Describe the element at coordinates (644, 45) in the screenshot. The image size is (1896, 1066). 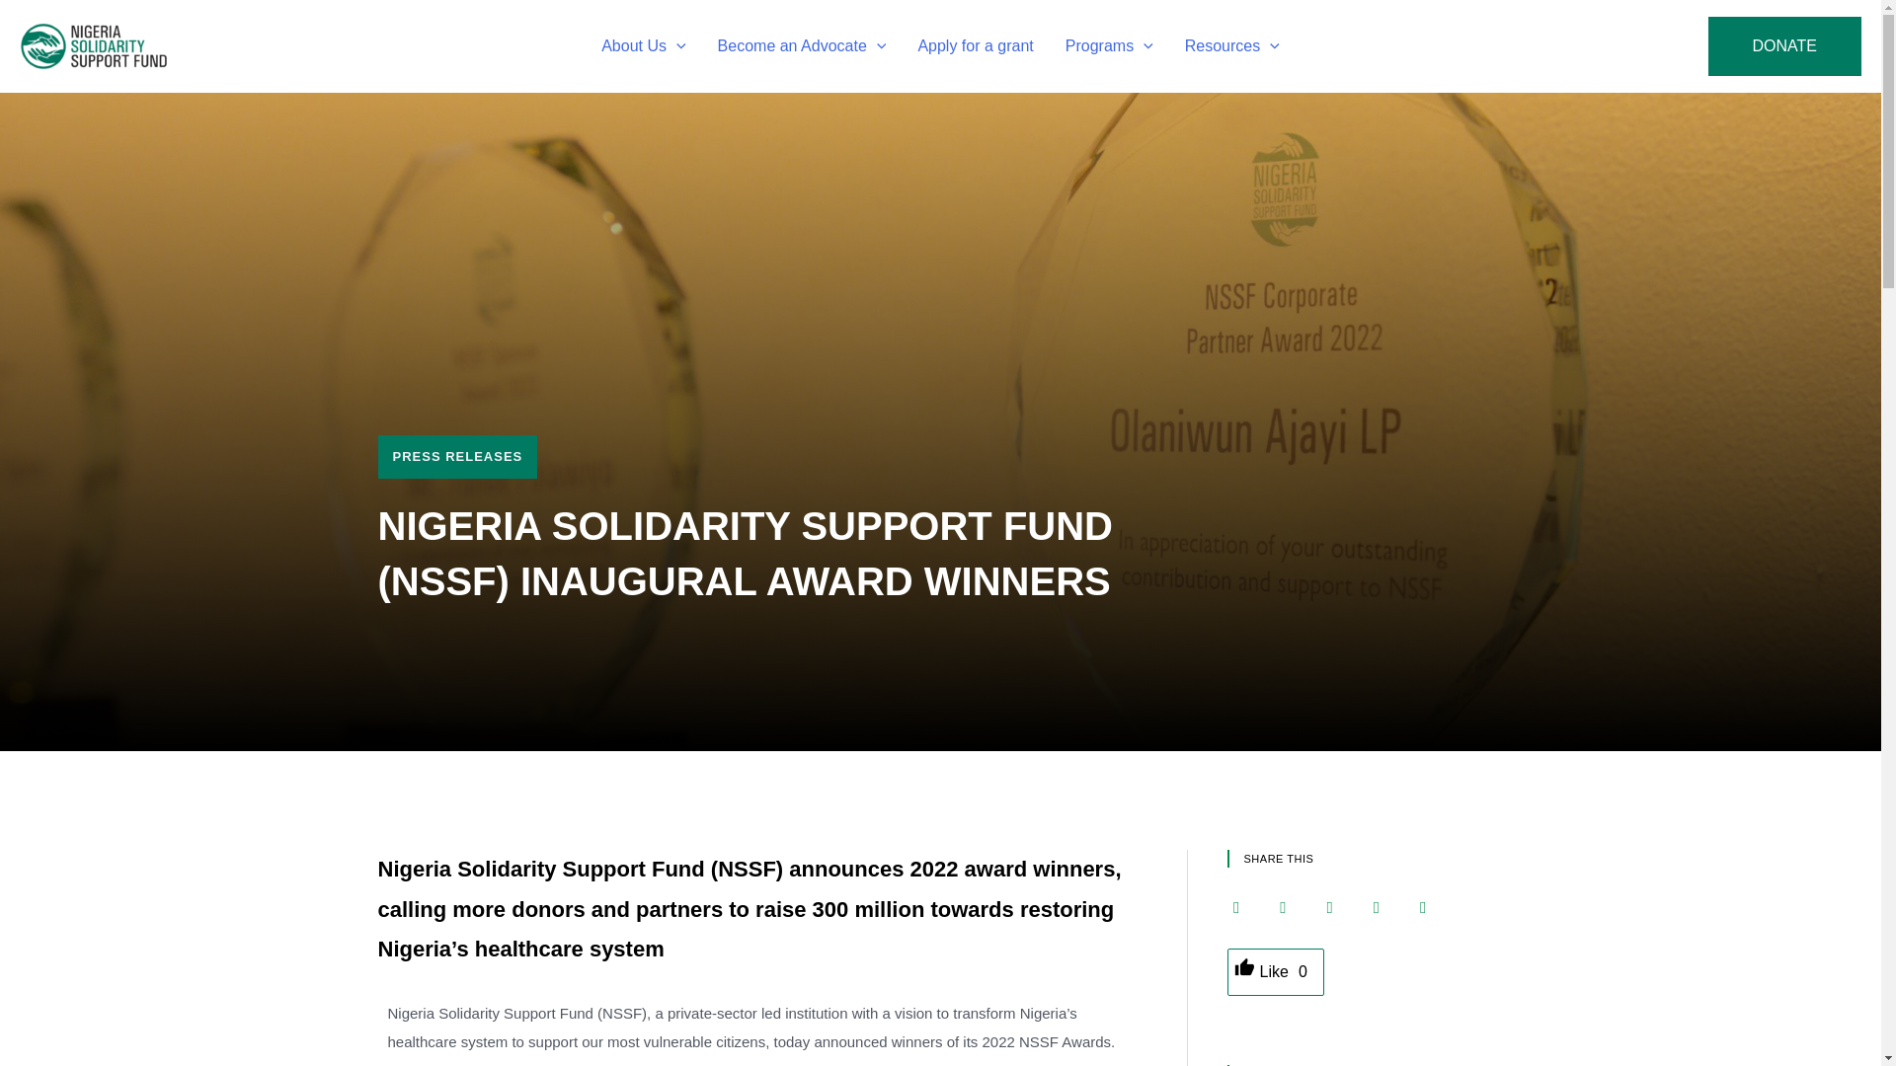
I see `About Us` at that location.